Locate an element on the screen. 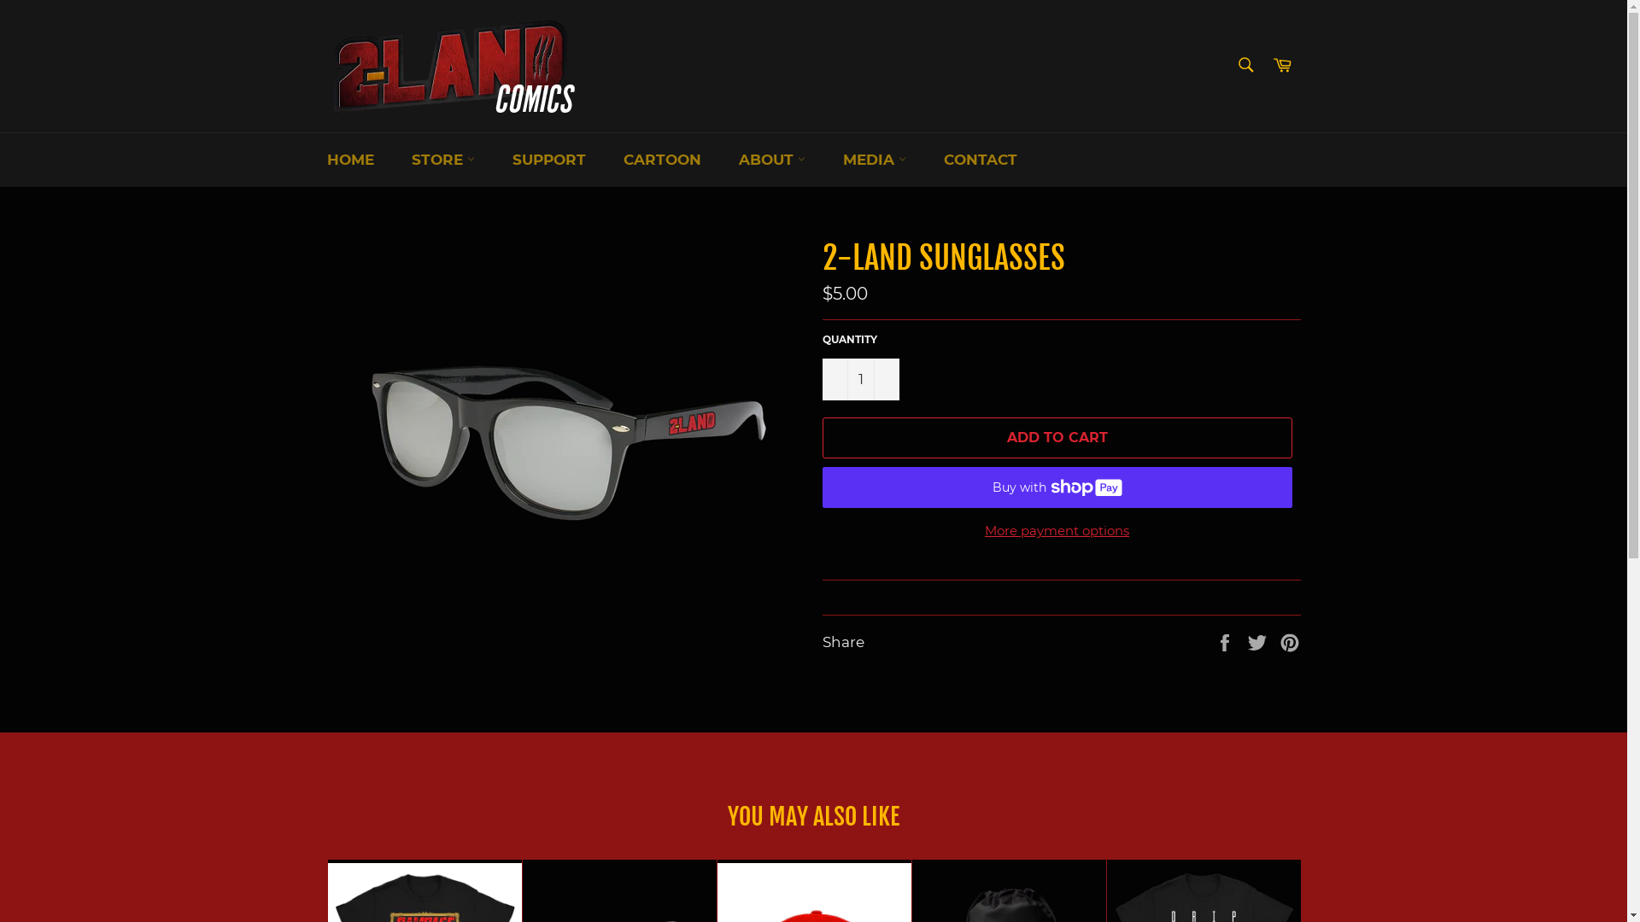 The width and height of the screenshot is (1640, 922). MEDIA is located at coordinates (874, 160).